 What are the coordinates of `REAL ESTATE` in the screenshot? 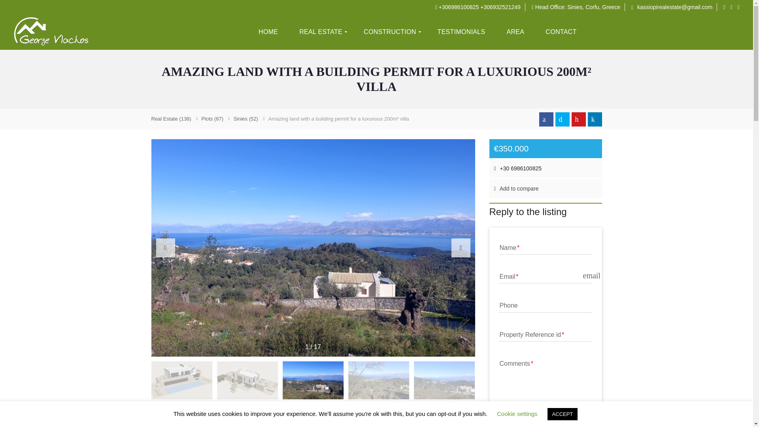 It's located at (321, 32).